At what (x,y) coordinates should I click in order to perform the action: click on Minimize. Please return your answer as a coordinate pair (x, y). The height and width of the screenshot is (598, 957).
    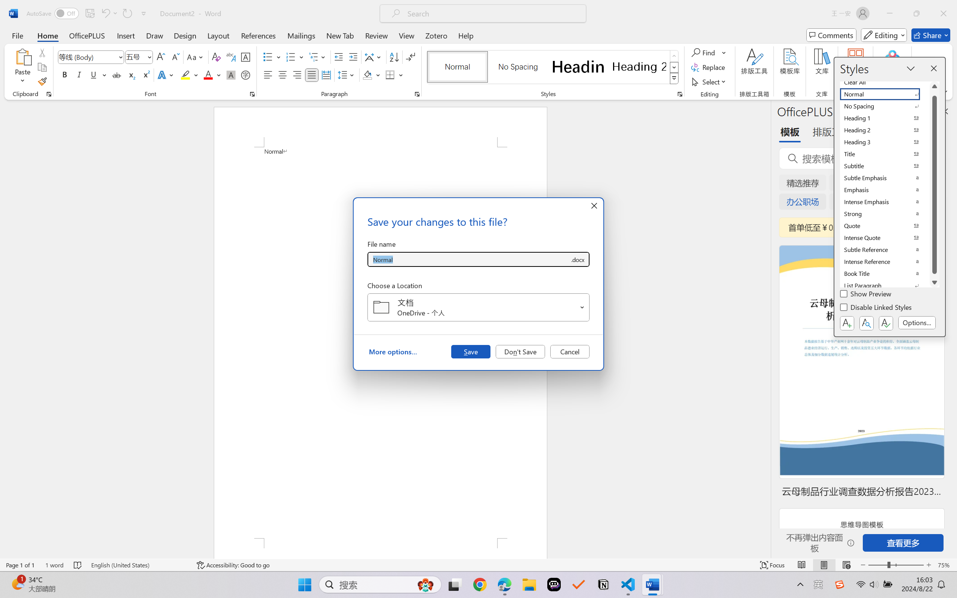
    Looking at the image, I should click on (890, 13).